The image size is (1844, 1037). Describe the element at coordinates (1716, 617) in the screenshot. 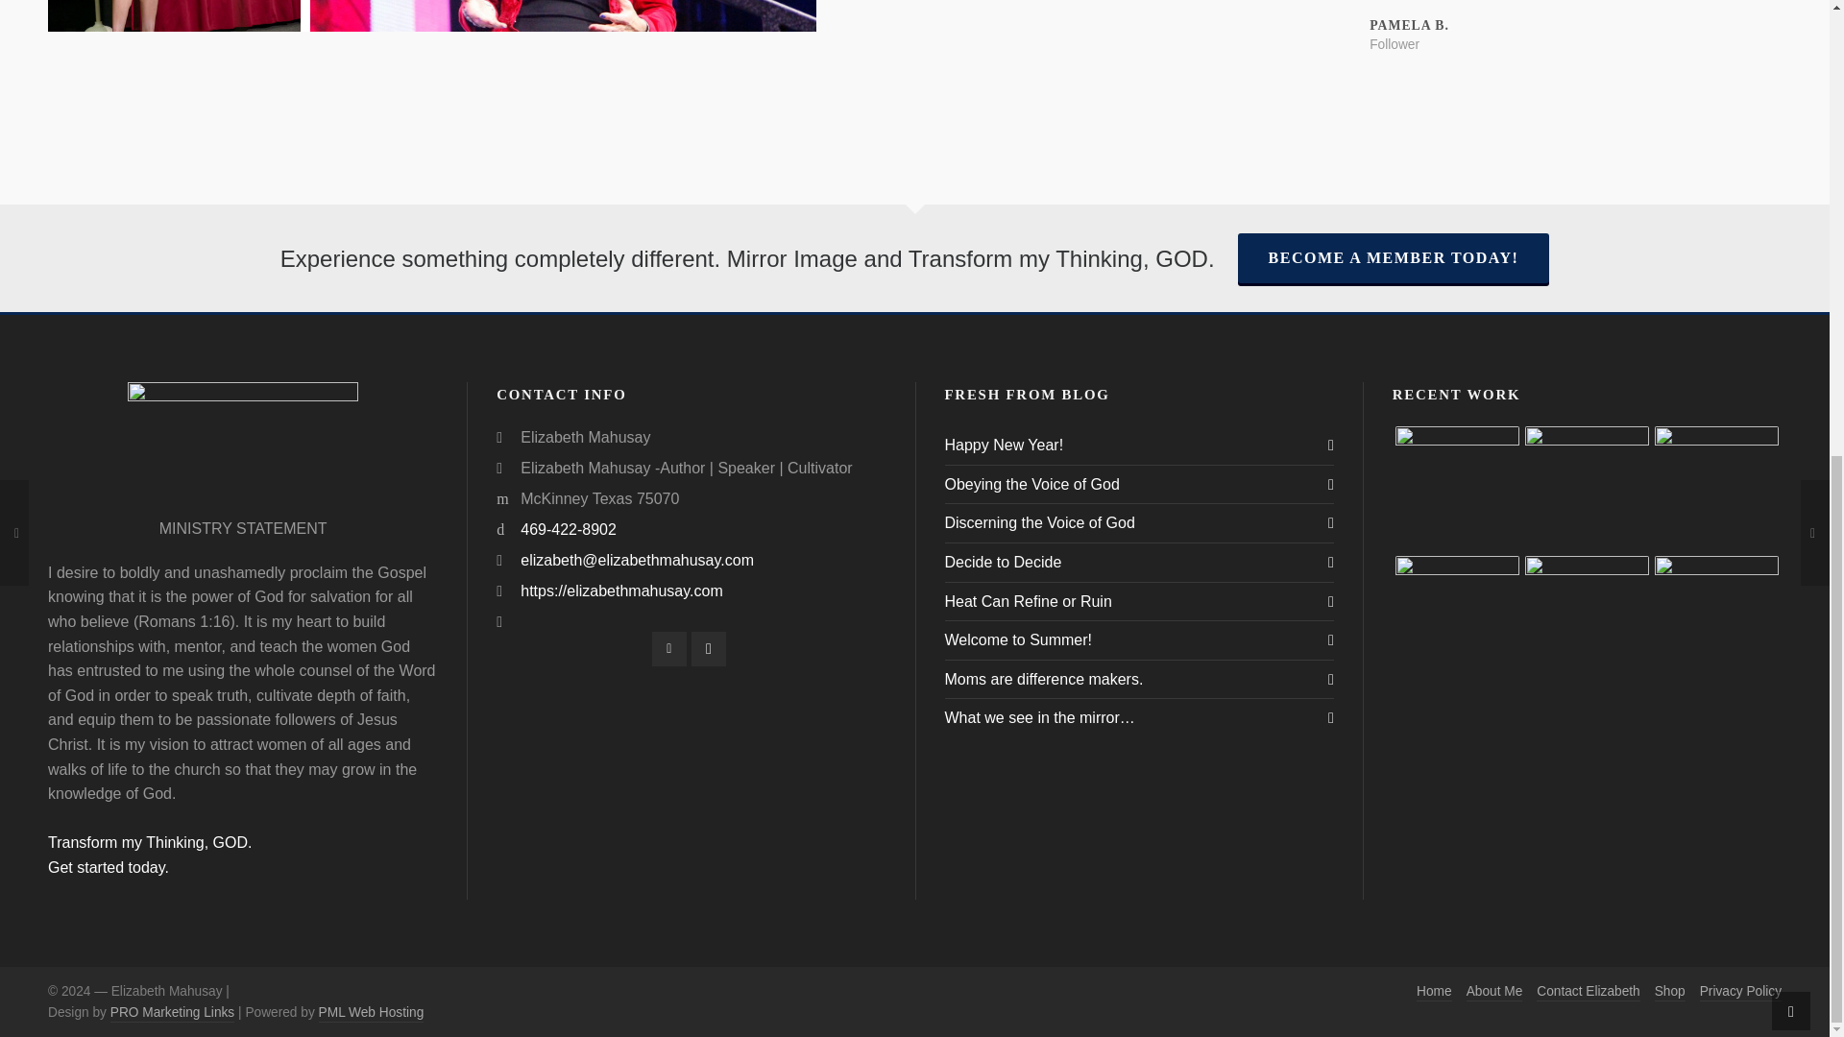

I see `1st Baptist Spur Retreat` at that location.